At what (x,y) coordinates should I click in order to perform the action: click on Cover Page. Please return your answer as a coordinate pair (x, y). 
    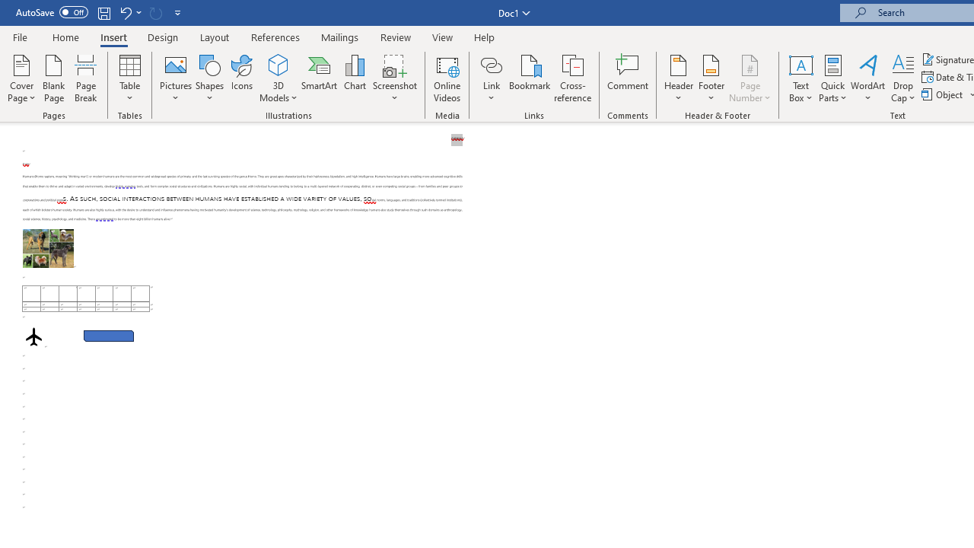
    Looking at the image, I should click on (21, 78).